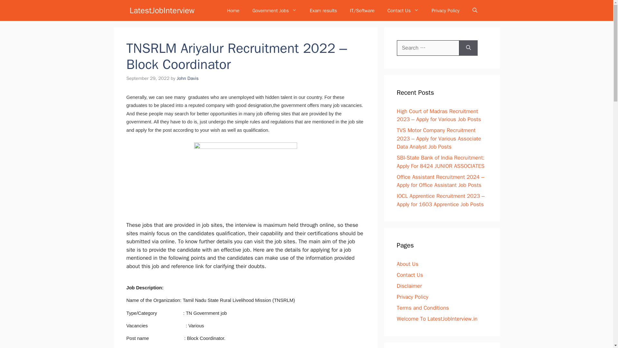 This screenshot has width=618, height=348. What do you see at coordinates (445, 10) in the screenshot?
I see `Privacy Policy` at bounding box center [445, 10].